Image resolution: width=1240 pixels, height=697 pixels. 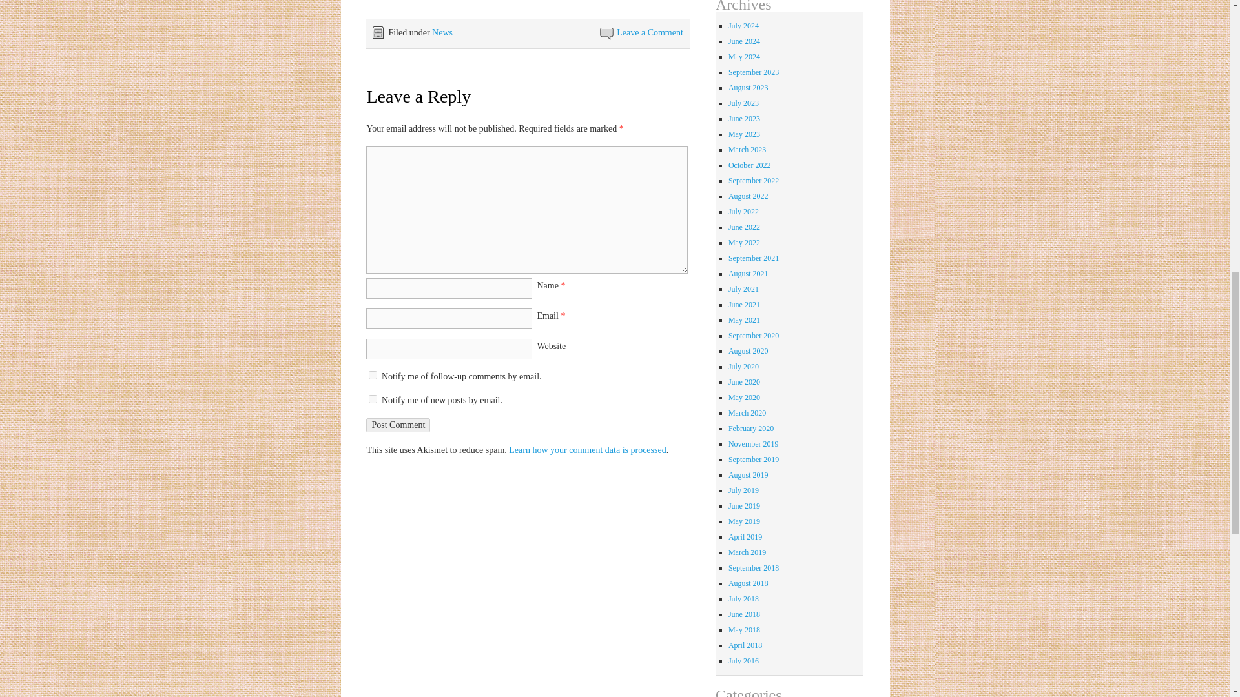 What do you see at coordinates (744, 57) in the screenshot?
I see `May 2024` at bounding box center [744, 57].